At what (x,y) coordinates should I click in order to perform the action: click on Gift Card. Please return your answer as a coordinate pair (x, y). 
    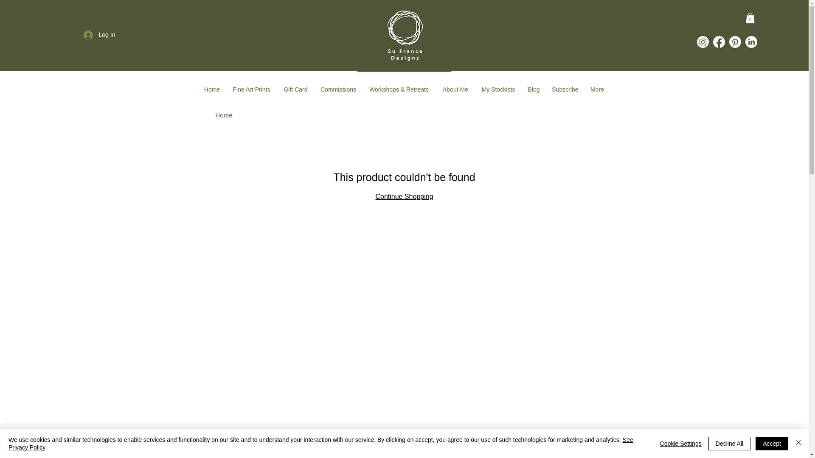
    Looking at the image, I should click on (295, 90).